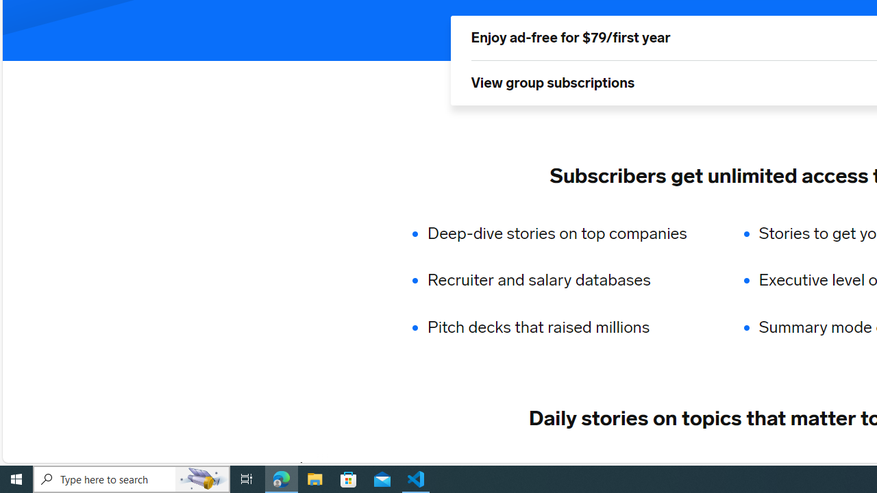  Describe the element at coordinates (566, 233) in the screenshot. I see `Deep-dive stories on top companies` at that location.